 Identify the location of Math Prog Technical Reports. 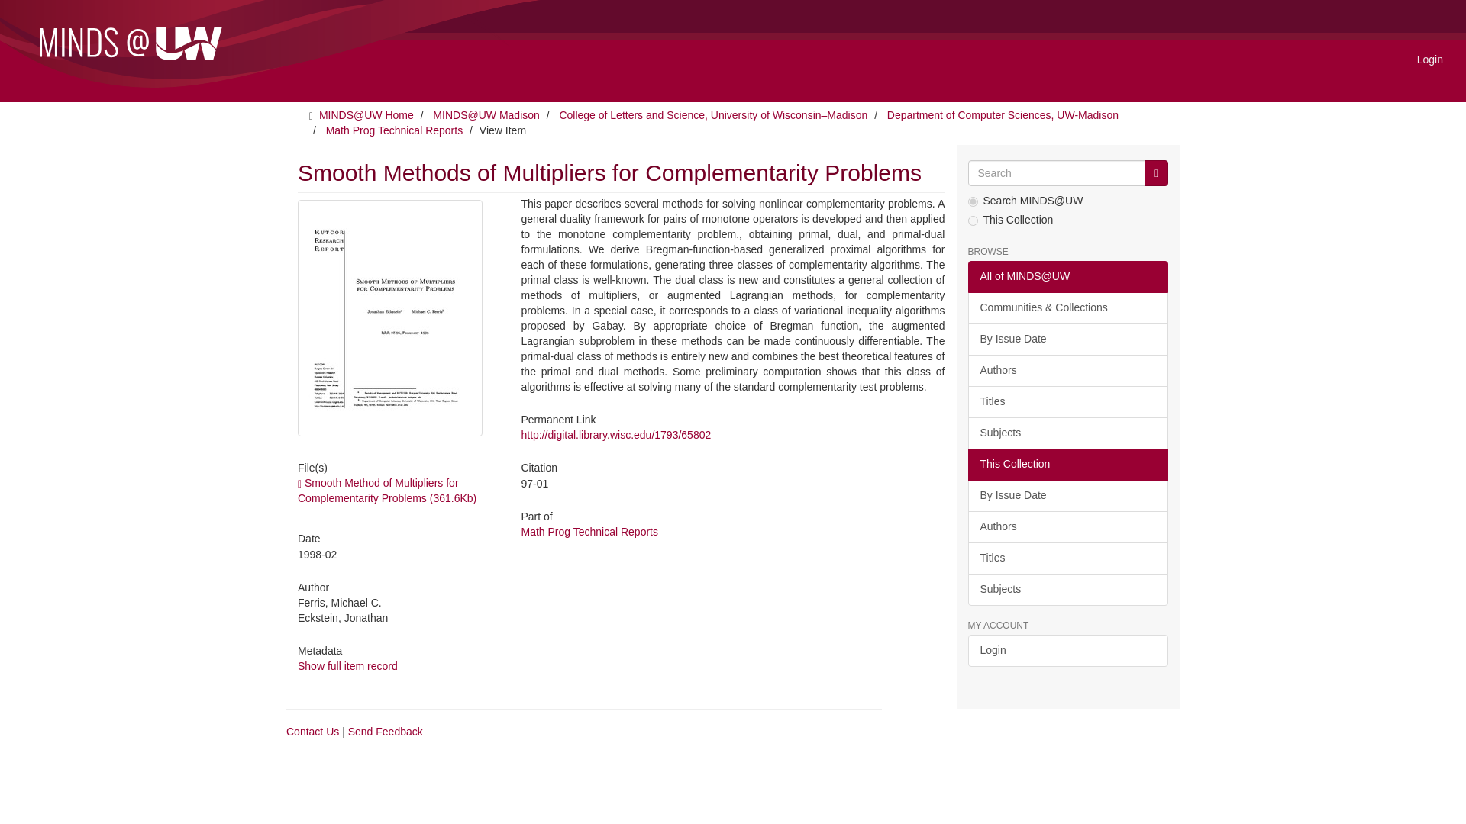
(589, 532).